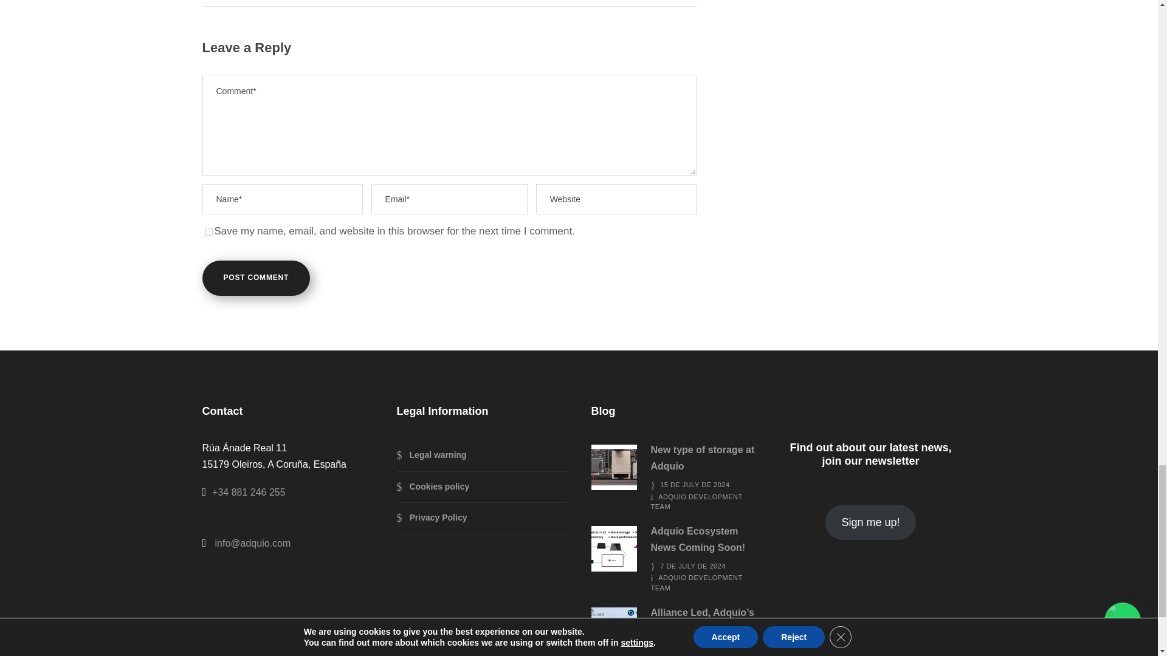  Describe the element at coordinates (256, 278) in the screenshot. I see `Post Comment` at that location.